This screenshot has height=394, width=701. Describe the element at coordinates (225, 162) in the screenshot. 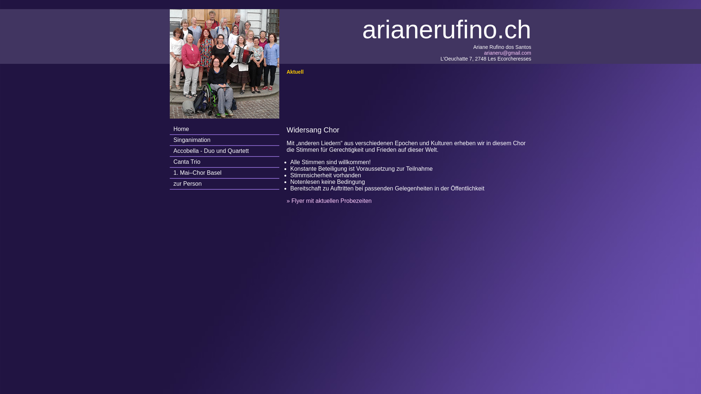

I see `Canta Trio` at that location.